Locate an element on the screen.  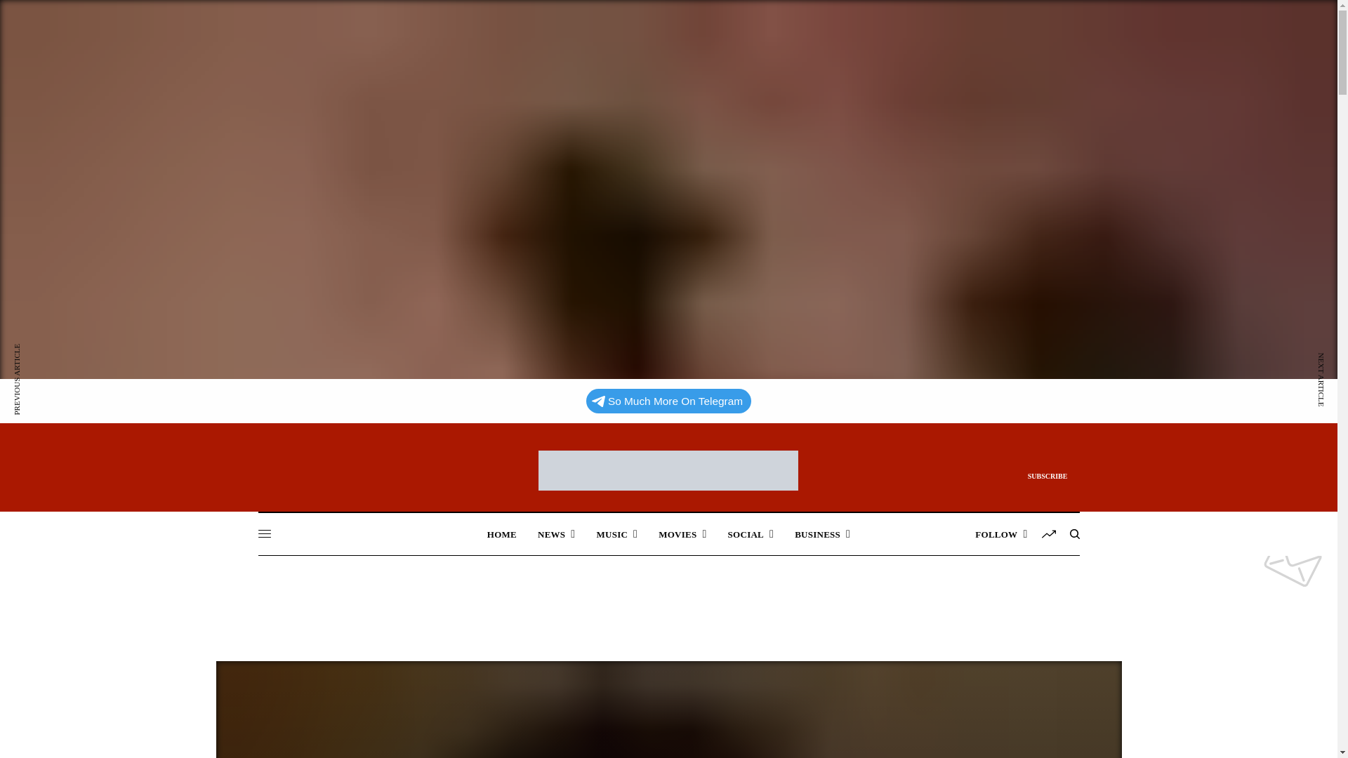
MUSIC is located at coordinates (616, 533).